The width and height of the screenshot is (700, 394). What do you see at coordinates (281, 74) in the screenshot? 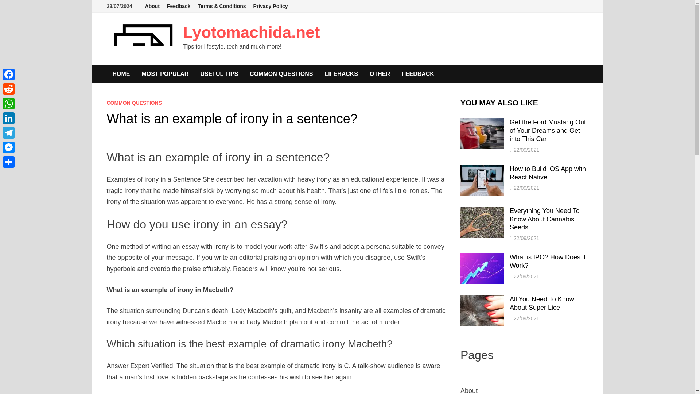
I see `COMMON QUESTIONS` at bounding box center [281, 74].